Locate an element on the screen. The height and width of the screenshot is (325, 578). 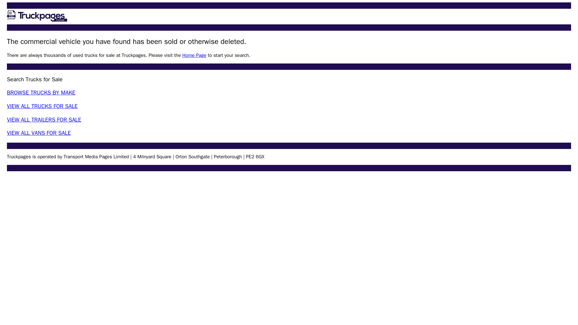
Home is located at coordinates (37, 17).